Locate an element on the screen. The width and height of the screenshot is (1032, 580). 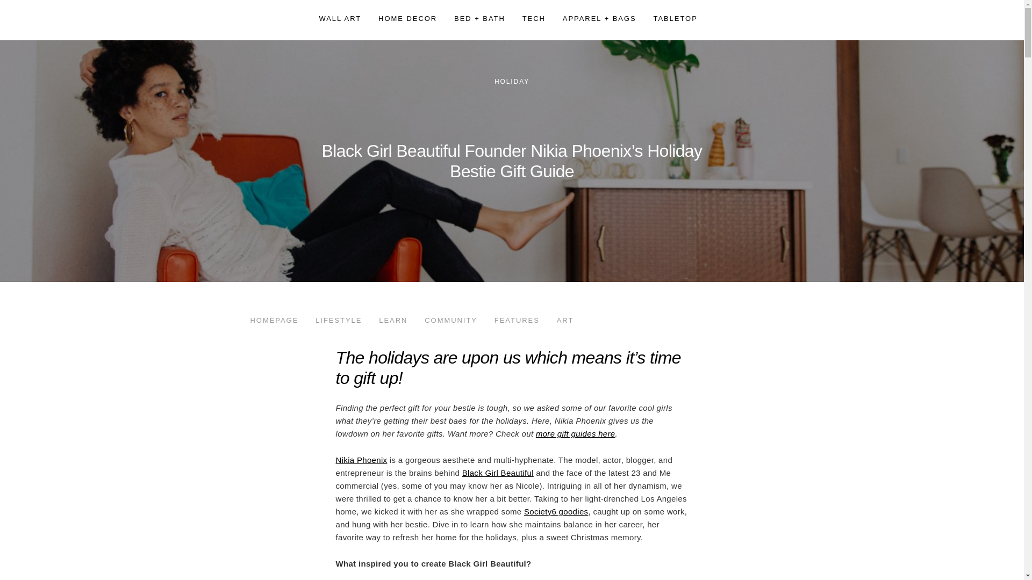
TABLETOP is located at coordinates (675, 18).